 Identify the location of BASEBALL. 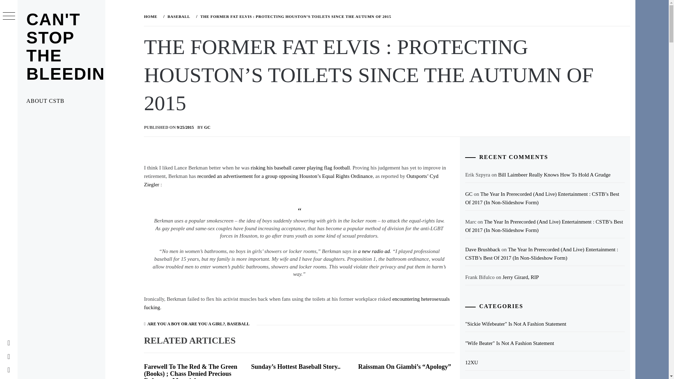
(178, 16).